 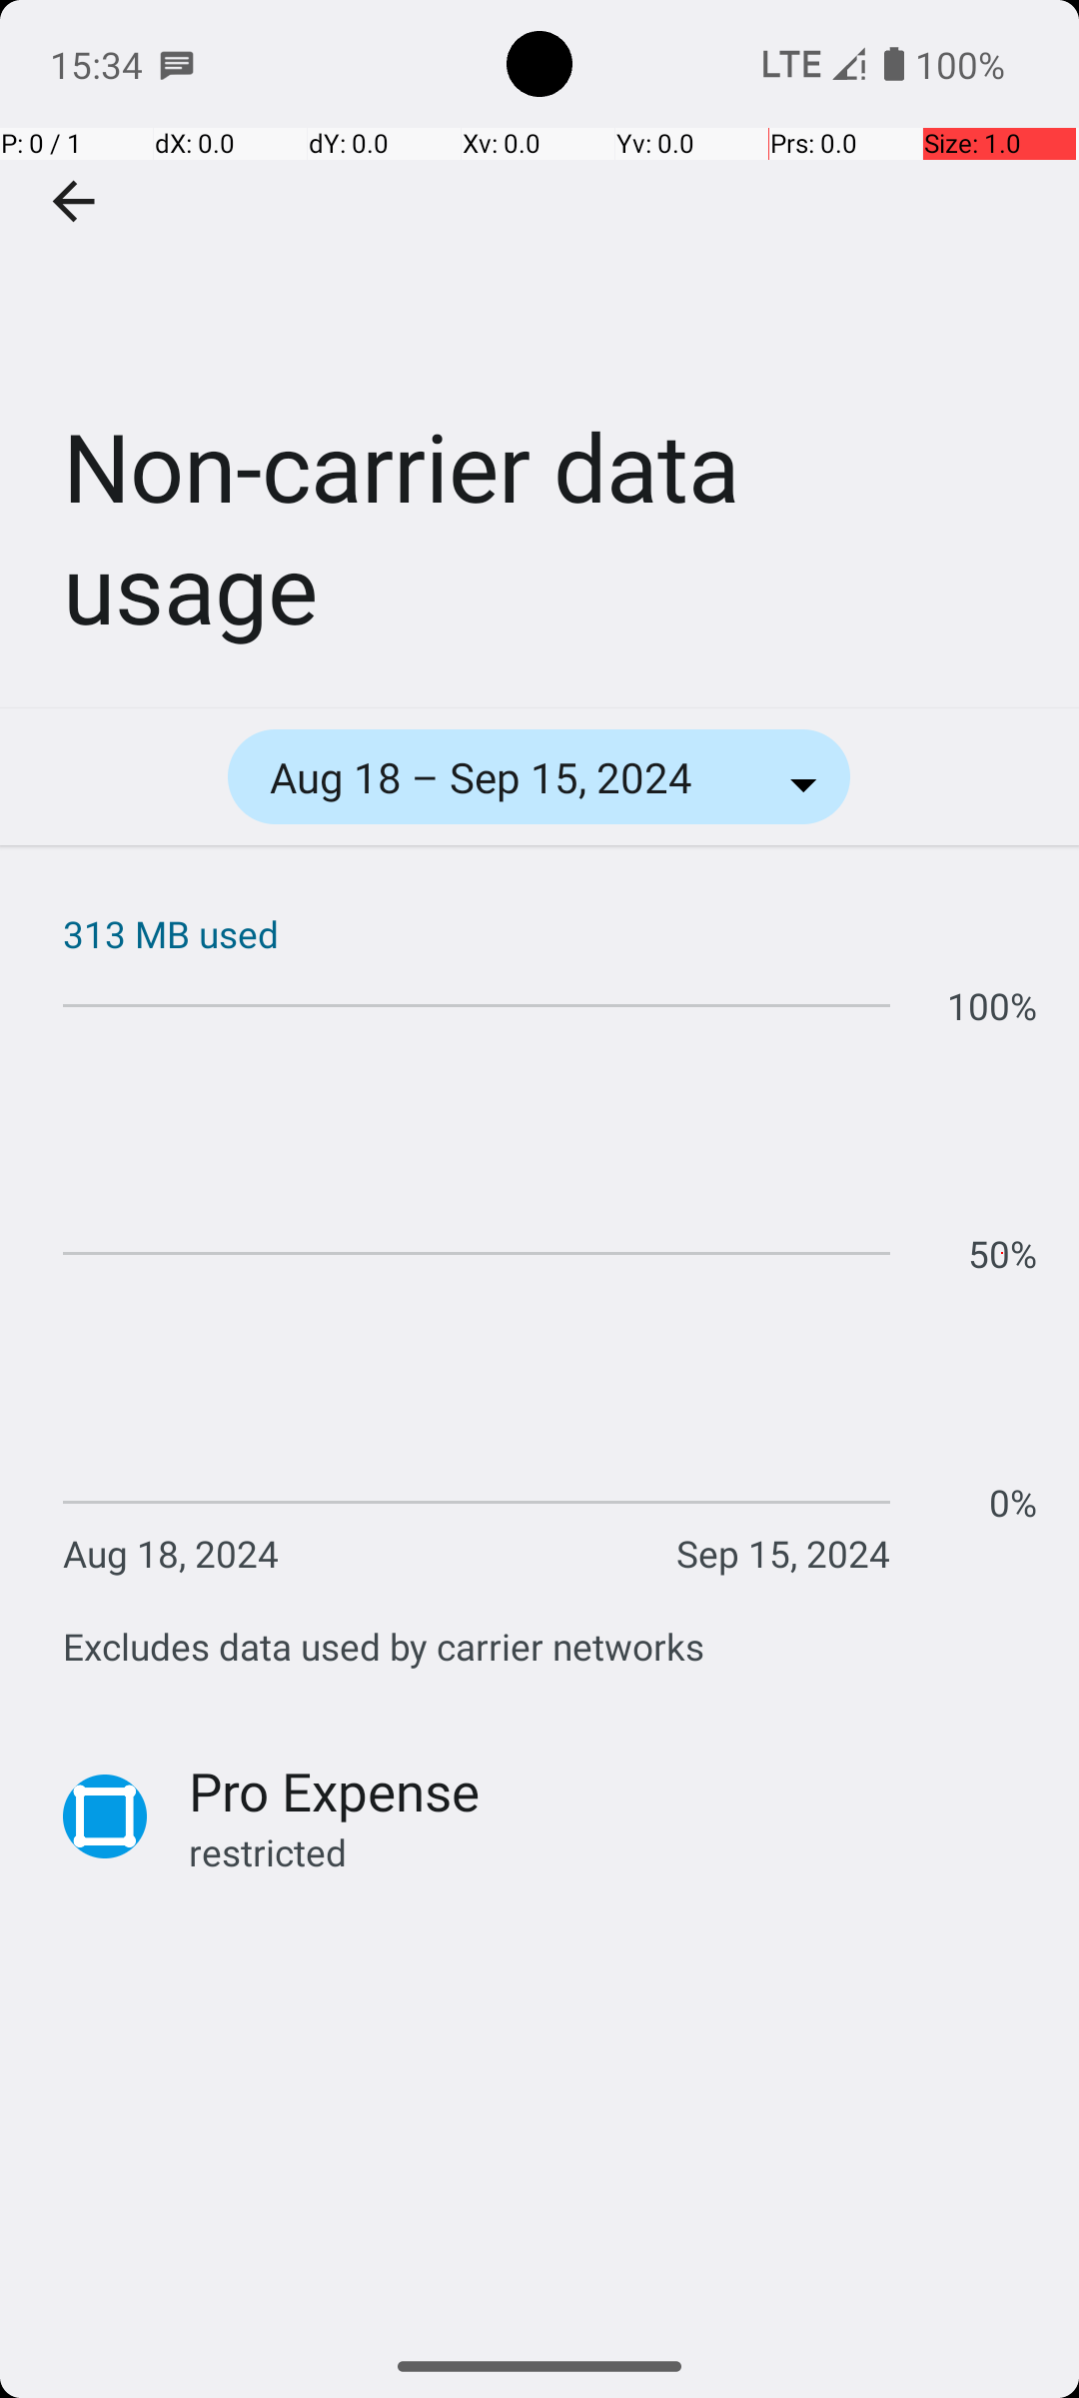 What do you see at coordinates (539, 354) in the screenshot?
I see `Non-carrier data usage` at bounding box center [539, 354].